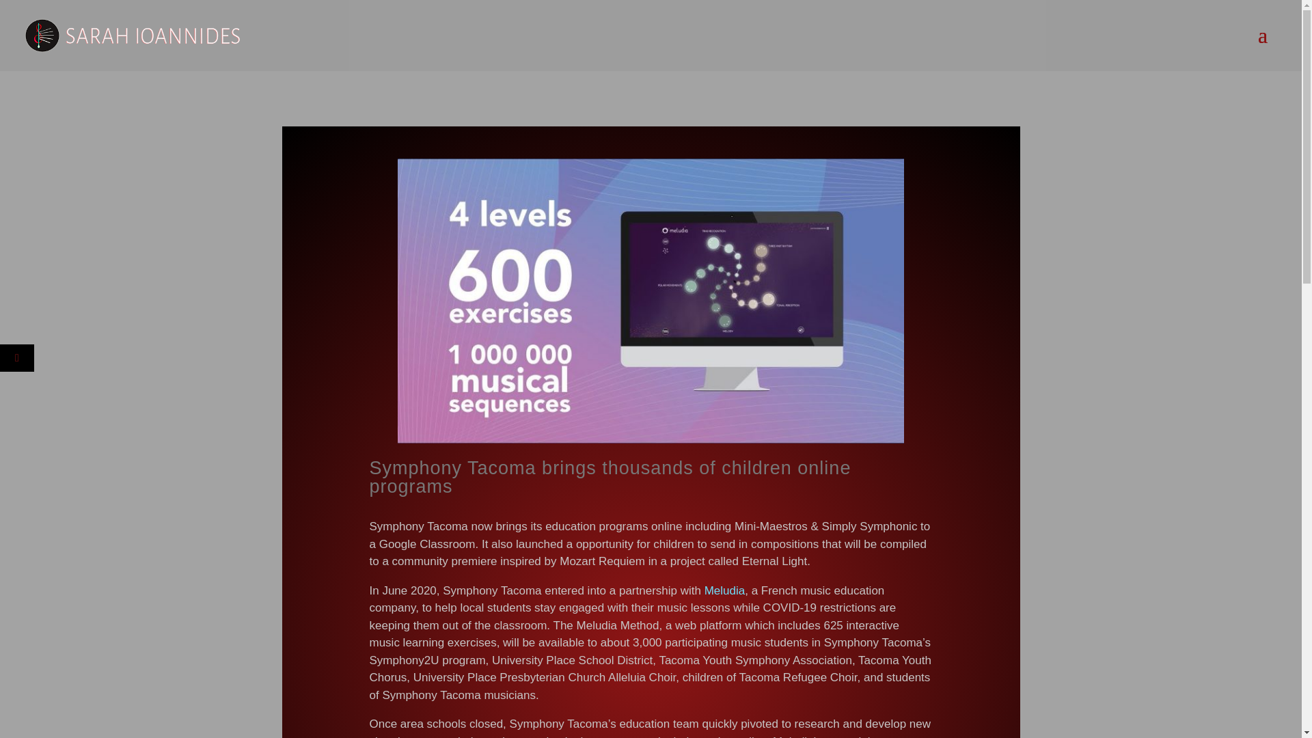  I want to click on Meludia, so click(724, 590).